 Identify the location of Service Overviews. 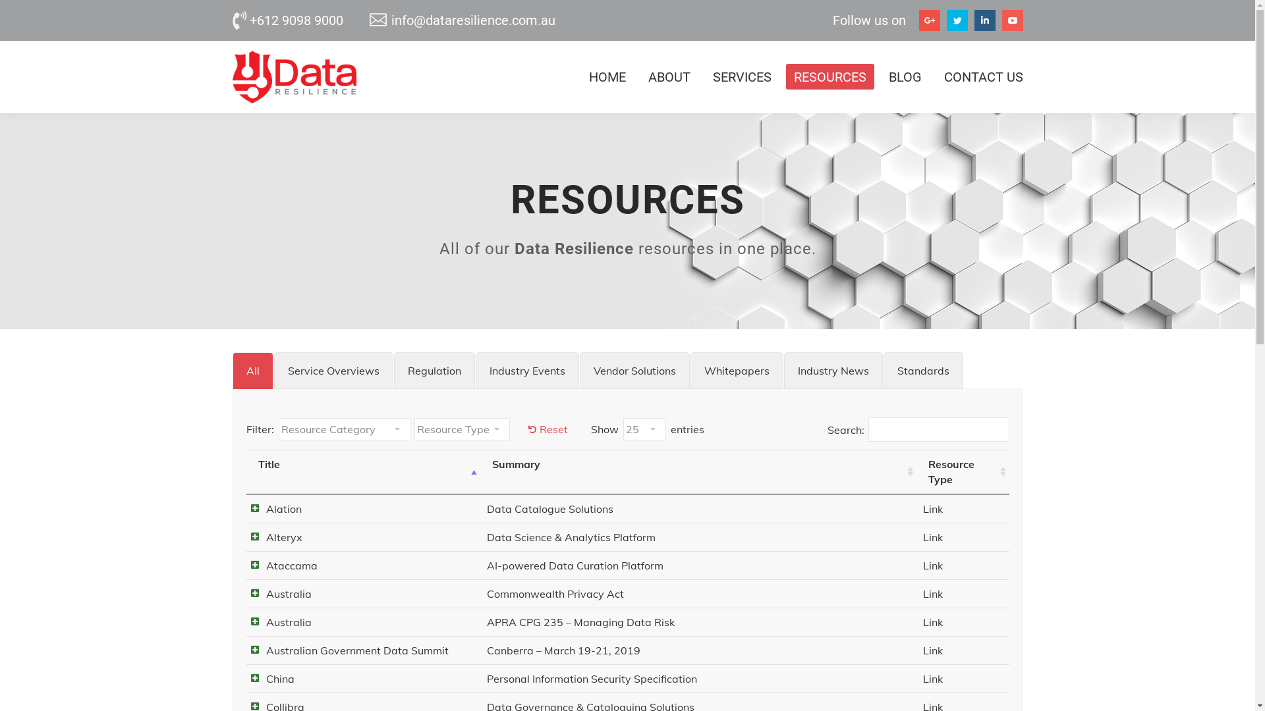
(333, 371).